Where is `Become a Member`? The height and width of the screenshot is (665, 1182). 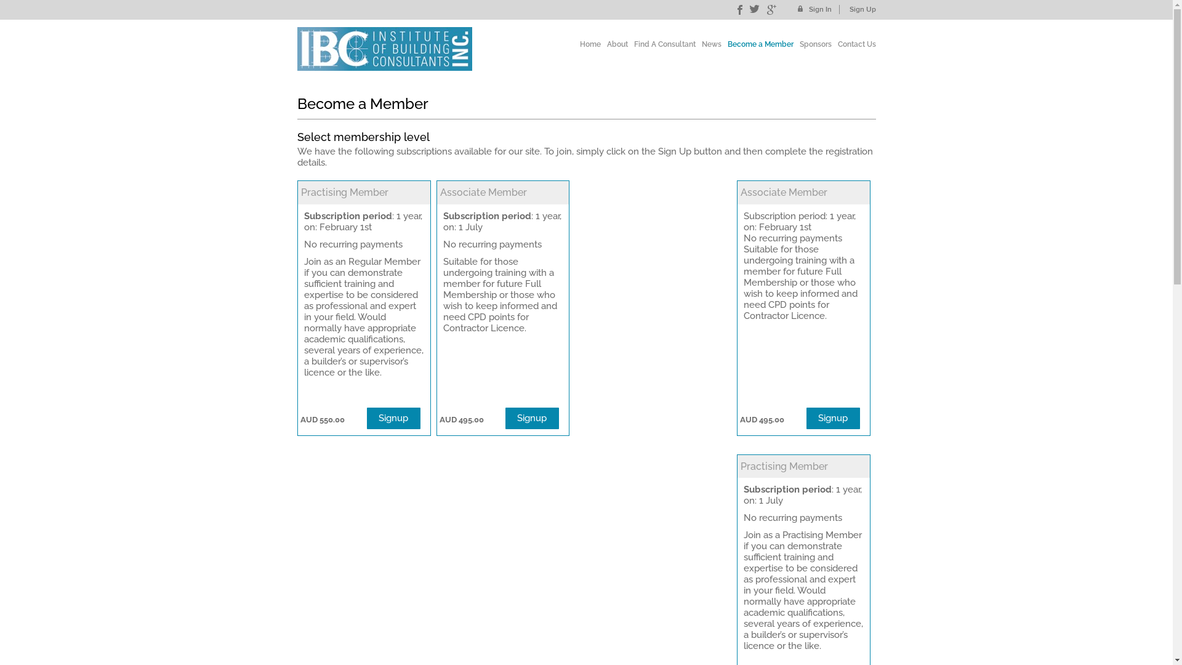
Become a Member is located at coordinates (757, 44).